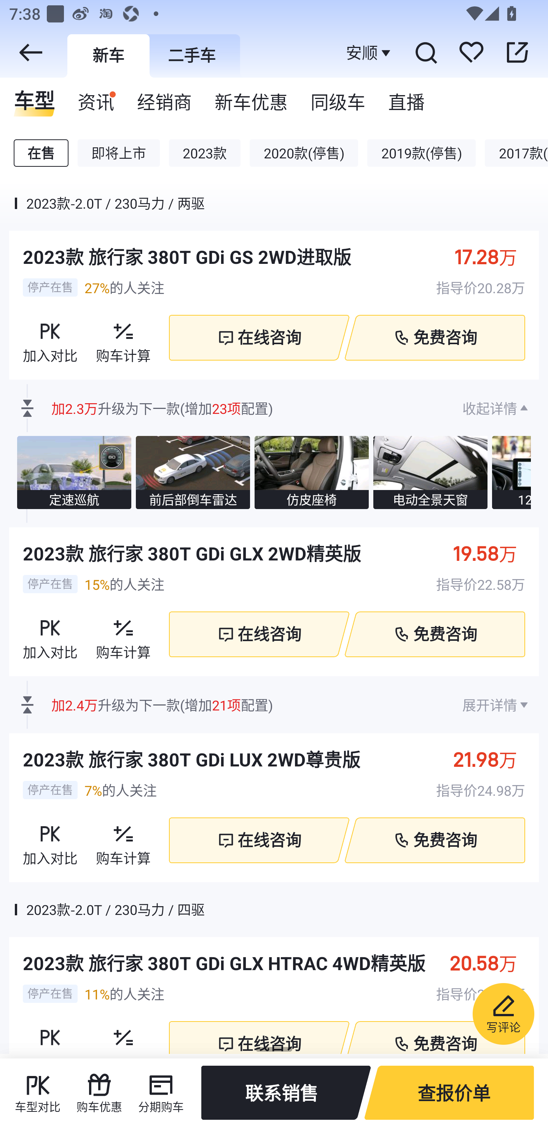 The width and height of the screenshot is (548, 1127). What do you see at coordinates (259, 337) in the screenshot?
I see `在线咨询` at bounding box center [259, 337].